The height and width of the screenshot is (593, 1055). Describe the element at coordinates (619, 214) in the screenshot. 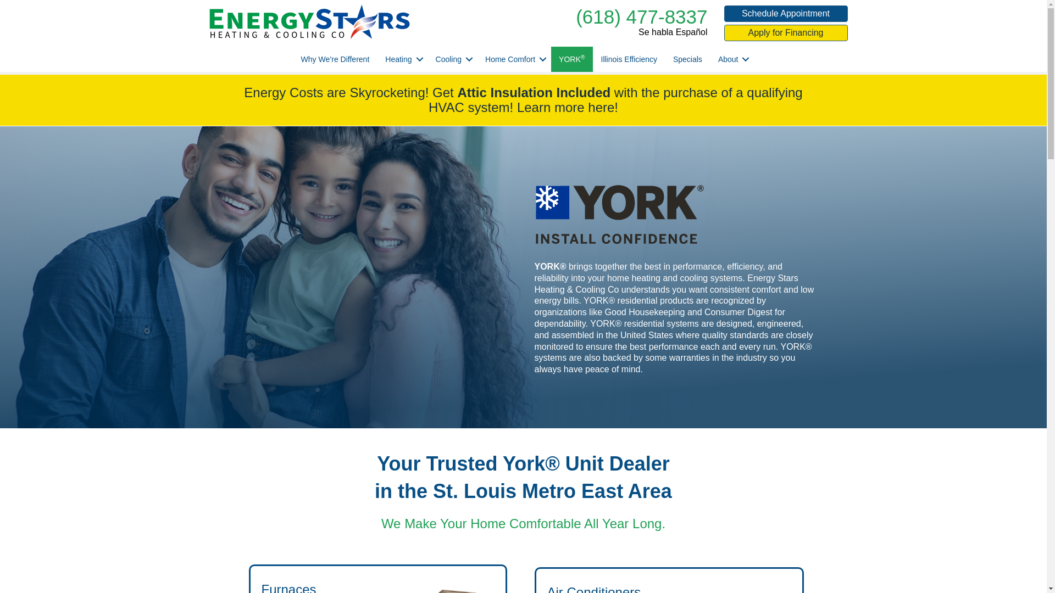

I see `York Logo Install Confidence` at that location.